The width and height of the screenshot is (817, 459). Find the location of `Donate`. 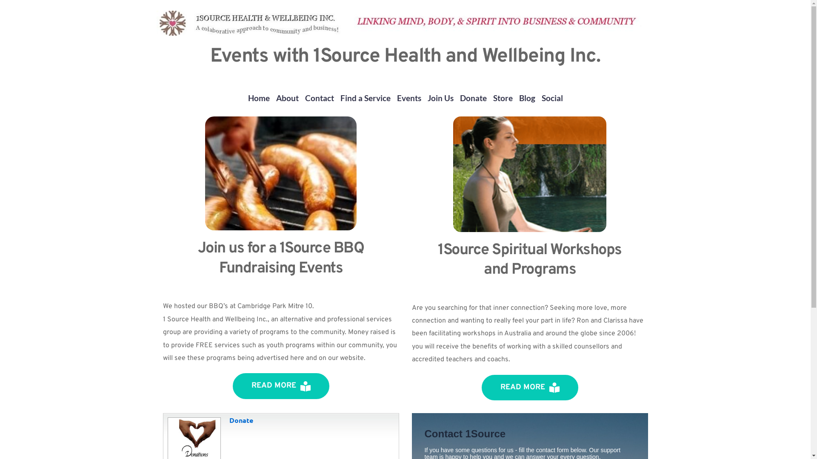

Donate is located at coordinates (473, 98).